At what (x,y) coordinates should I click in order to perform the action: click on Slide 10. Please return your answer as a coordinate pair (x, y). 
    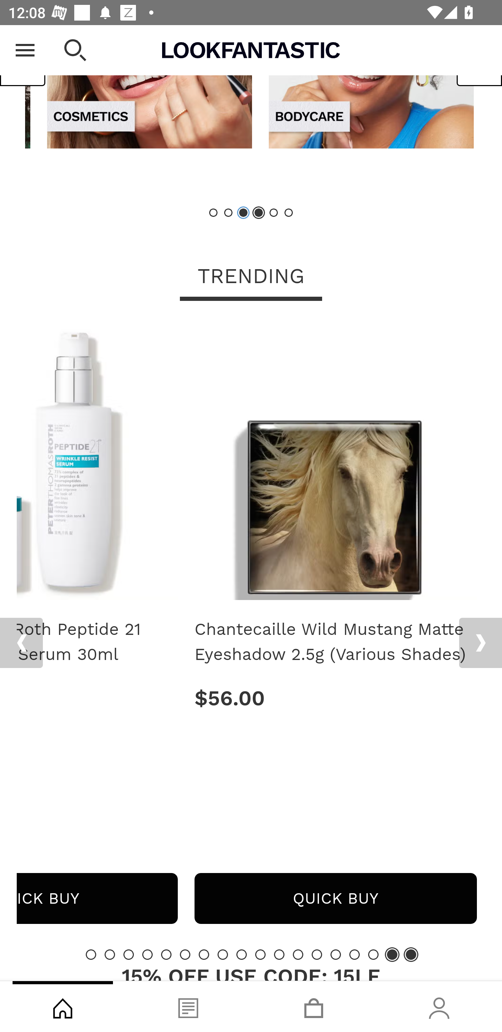
    Looking at the image, I should click on (260, 954).